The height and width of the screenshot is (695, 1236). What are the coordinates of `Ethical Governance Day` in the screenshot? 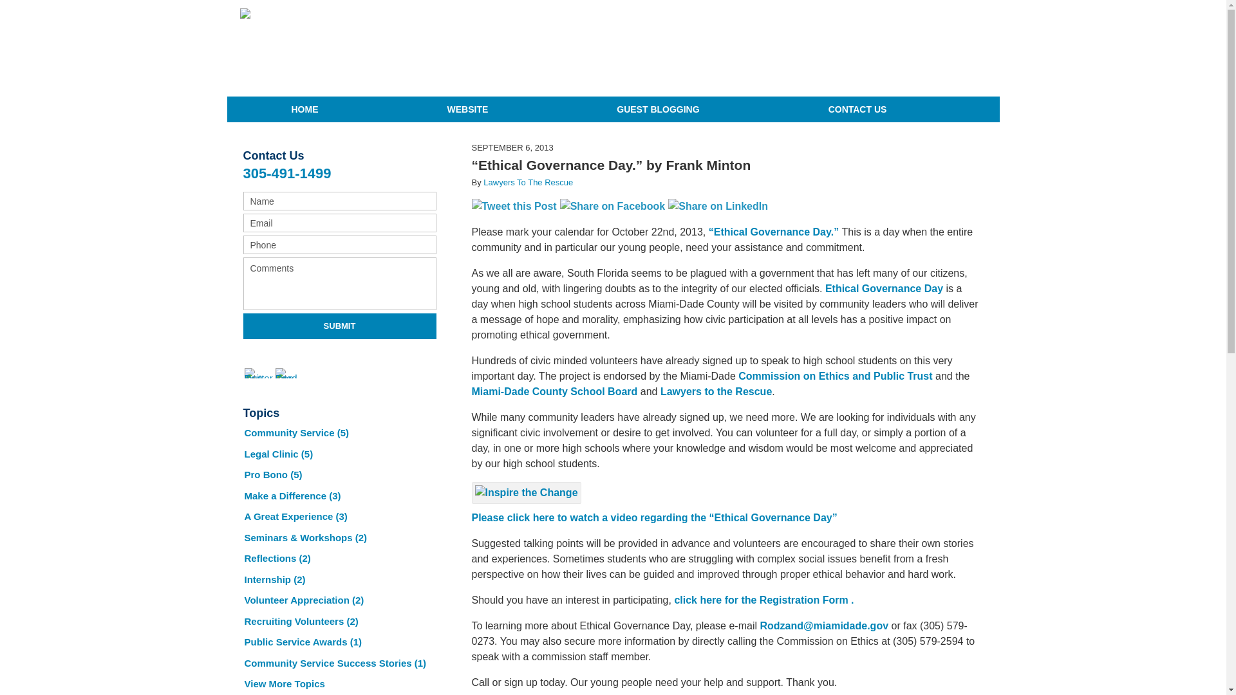 It's located at (884, 288).